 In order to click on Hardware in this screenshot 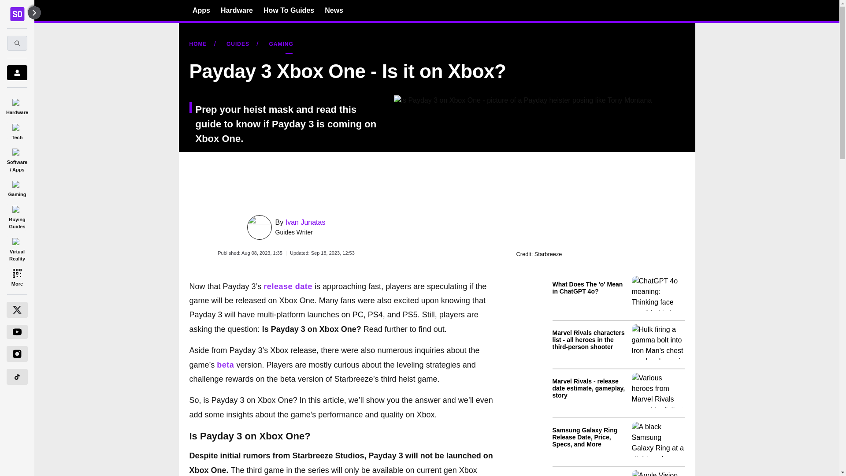, I will do `click(237, 10)`.